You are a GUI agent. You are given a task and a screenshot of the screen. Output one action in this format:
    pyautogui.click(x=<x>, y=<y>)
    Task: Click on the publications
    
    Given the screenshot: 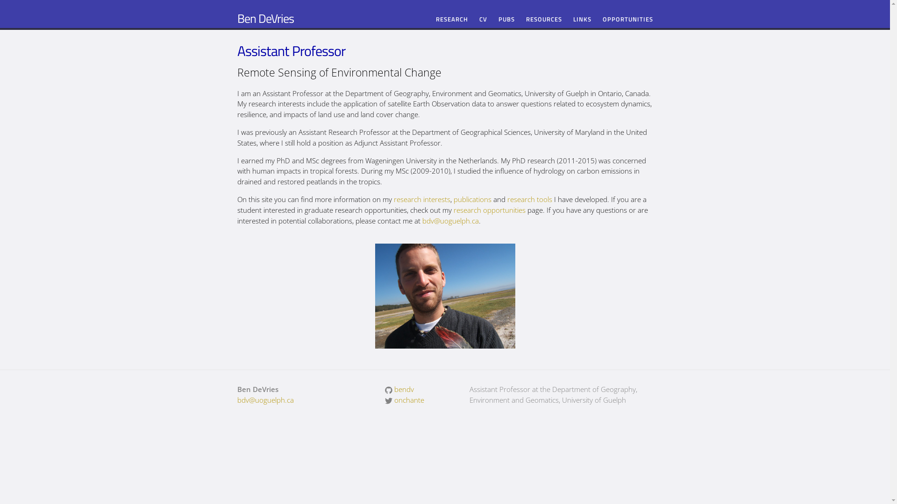 What is the action you would take?
    pyautogui.click(x=472, y=199)
    